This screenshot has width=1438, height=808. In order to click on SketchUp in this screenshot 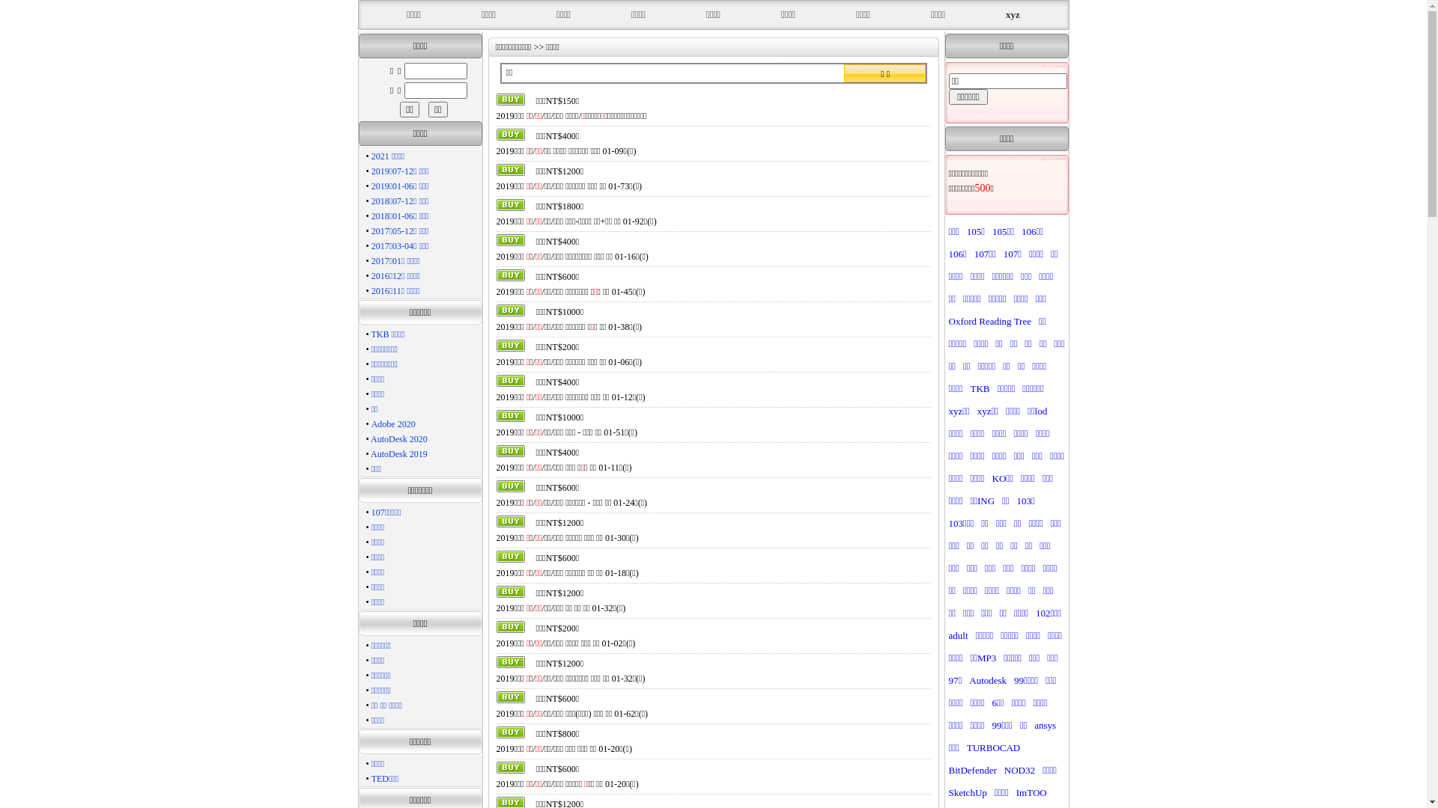, I will do `click(968, 793)`.